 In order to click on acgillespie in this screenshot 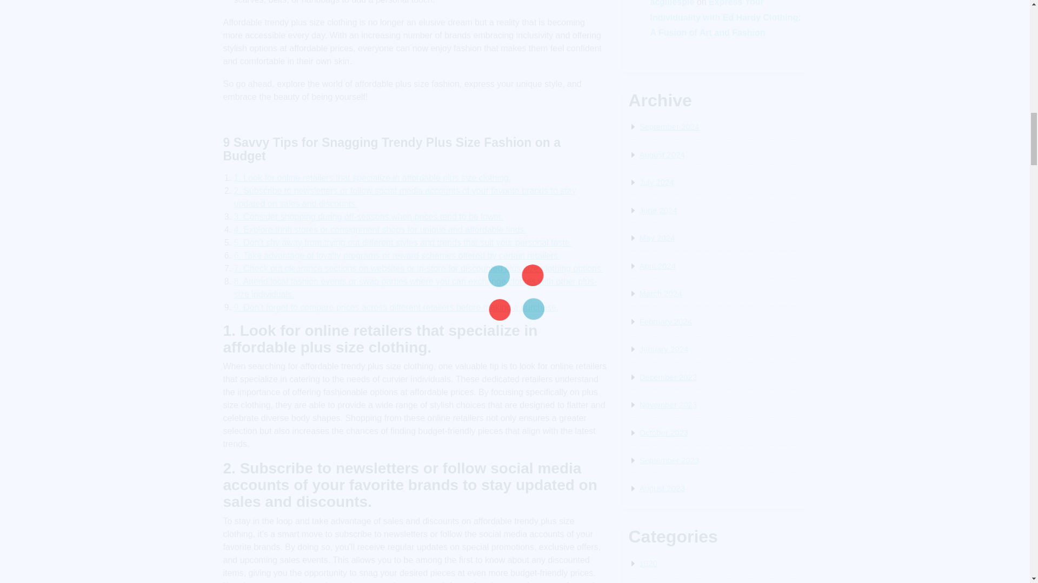, I will do `click(671, 3)`.